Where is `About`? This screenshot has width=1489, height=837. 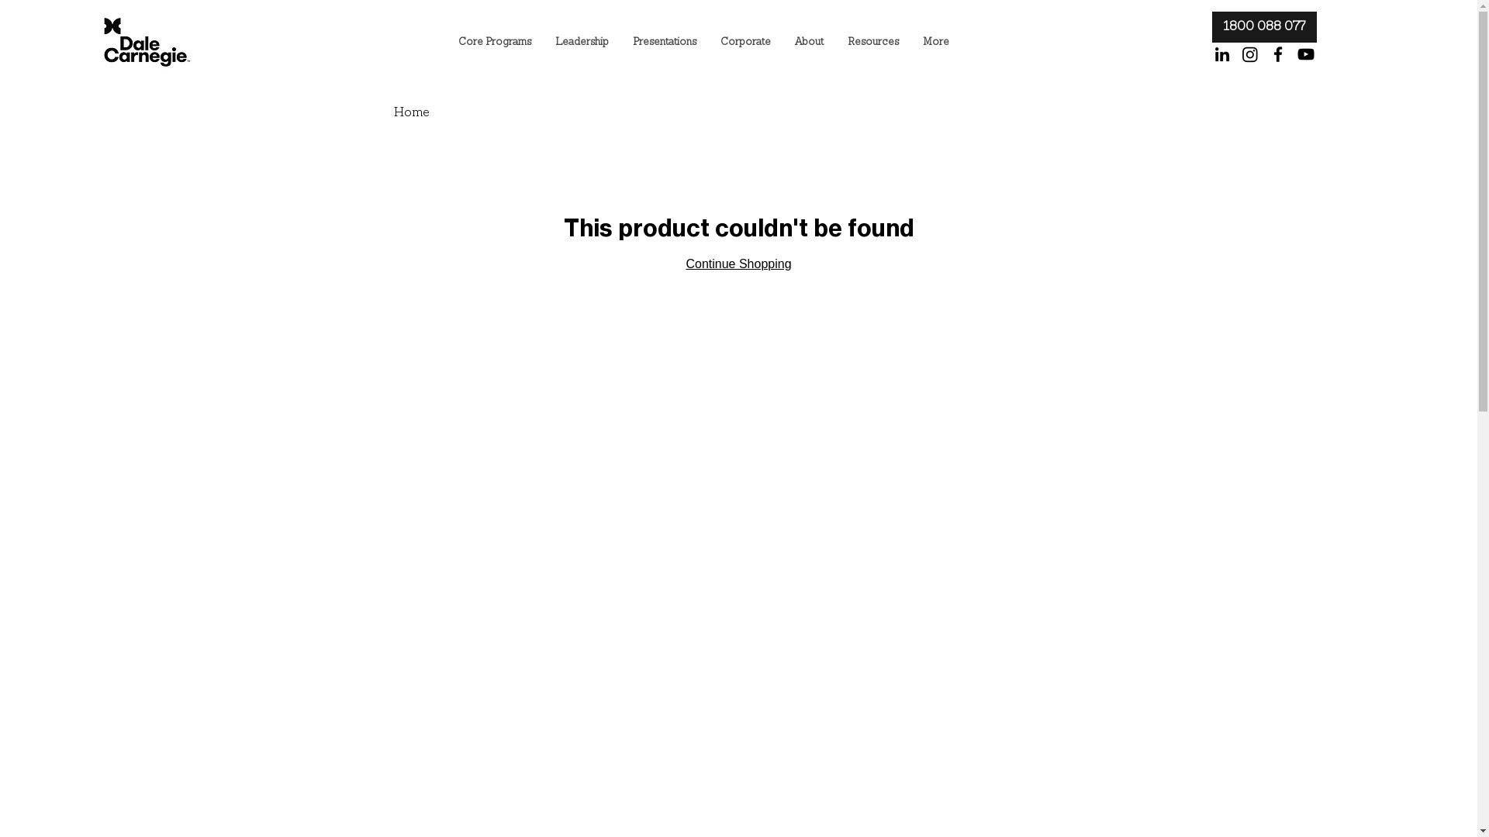
About is located at coordinates (809, 43).